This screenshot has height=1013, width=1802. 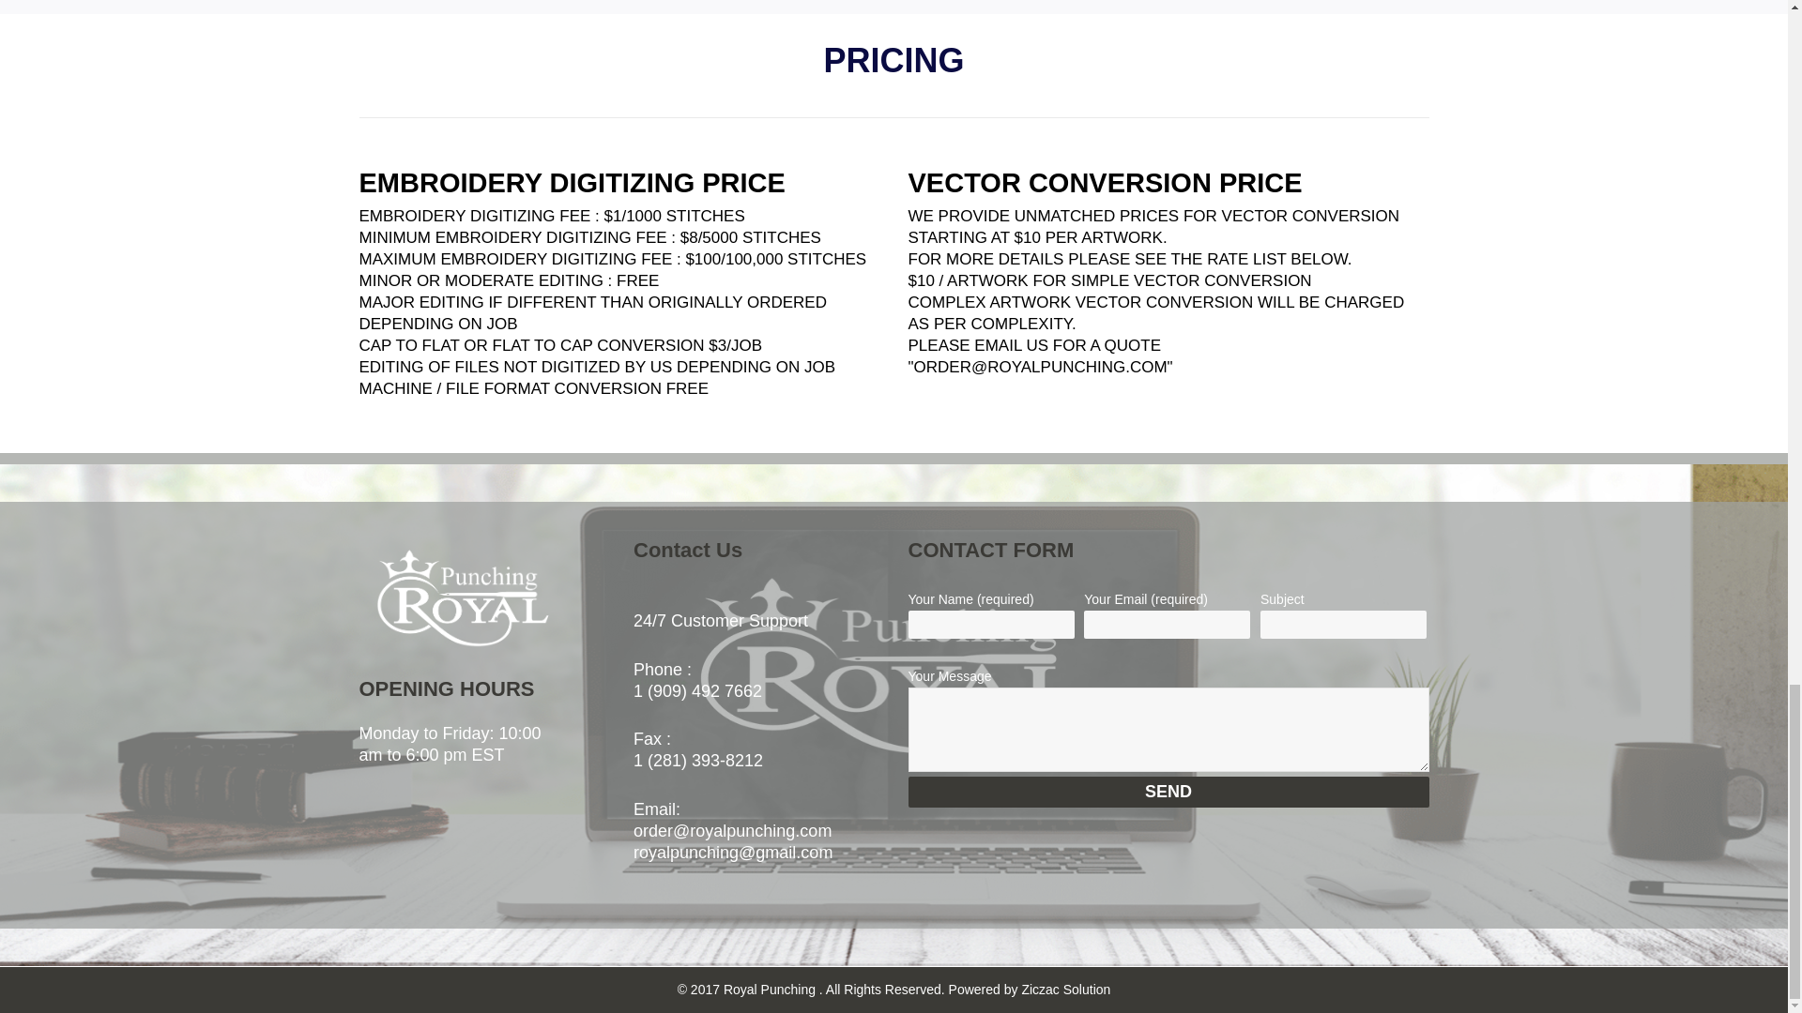 What do you see at coordinates (1065, 989) in the screenshot?
I see `Ziczac Solution` at bounding box center [1065, 989].